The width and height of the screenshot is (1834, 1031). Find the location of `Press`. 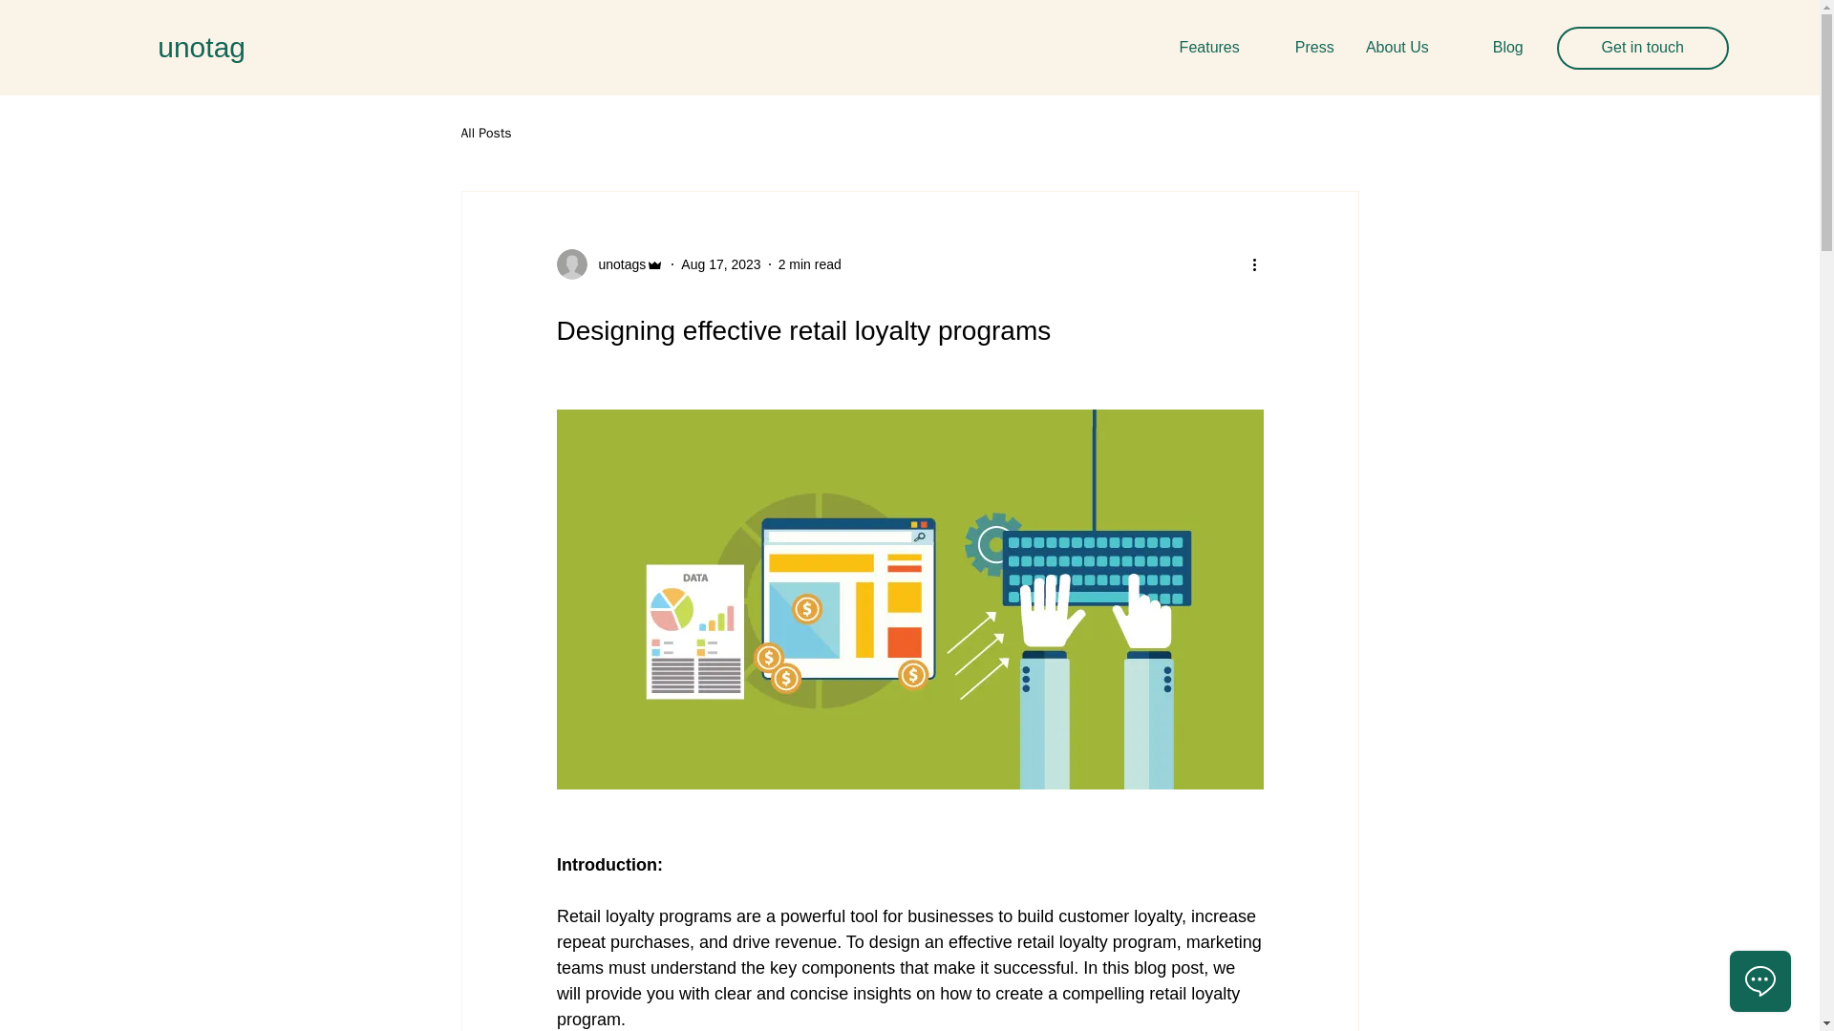

Press is located at coordinates (1301, 47).